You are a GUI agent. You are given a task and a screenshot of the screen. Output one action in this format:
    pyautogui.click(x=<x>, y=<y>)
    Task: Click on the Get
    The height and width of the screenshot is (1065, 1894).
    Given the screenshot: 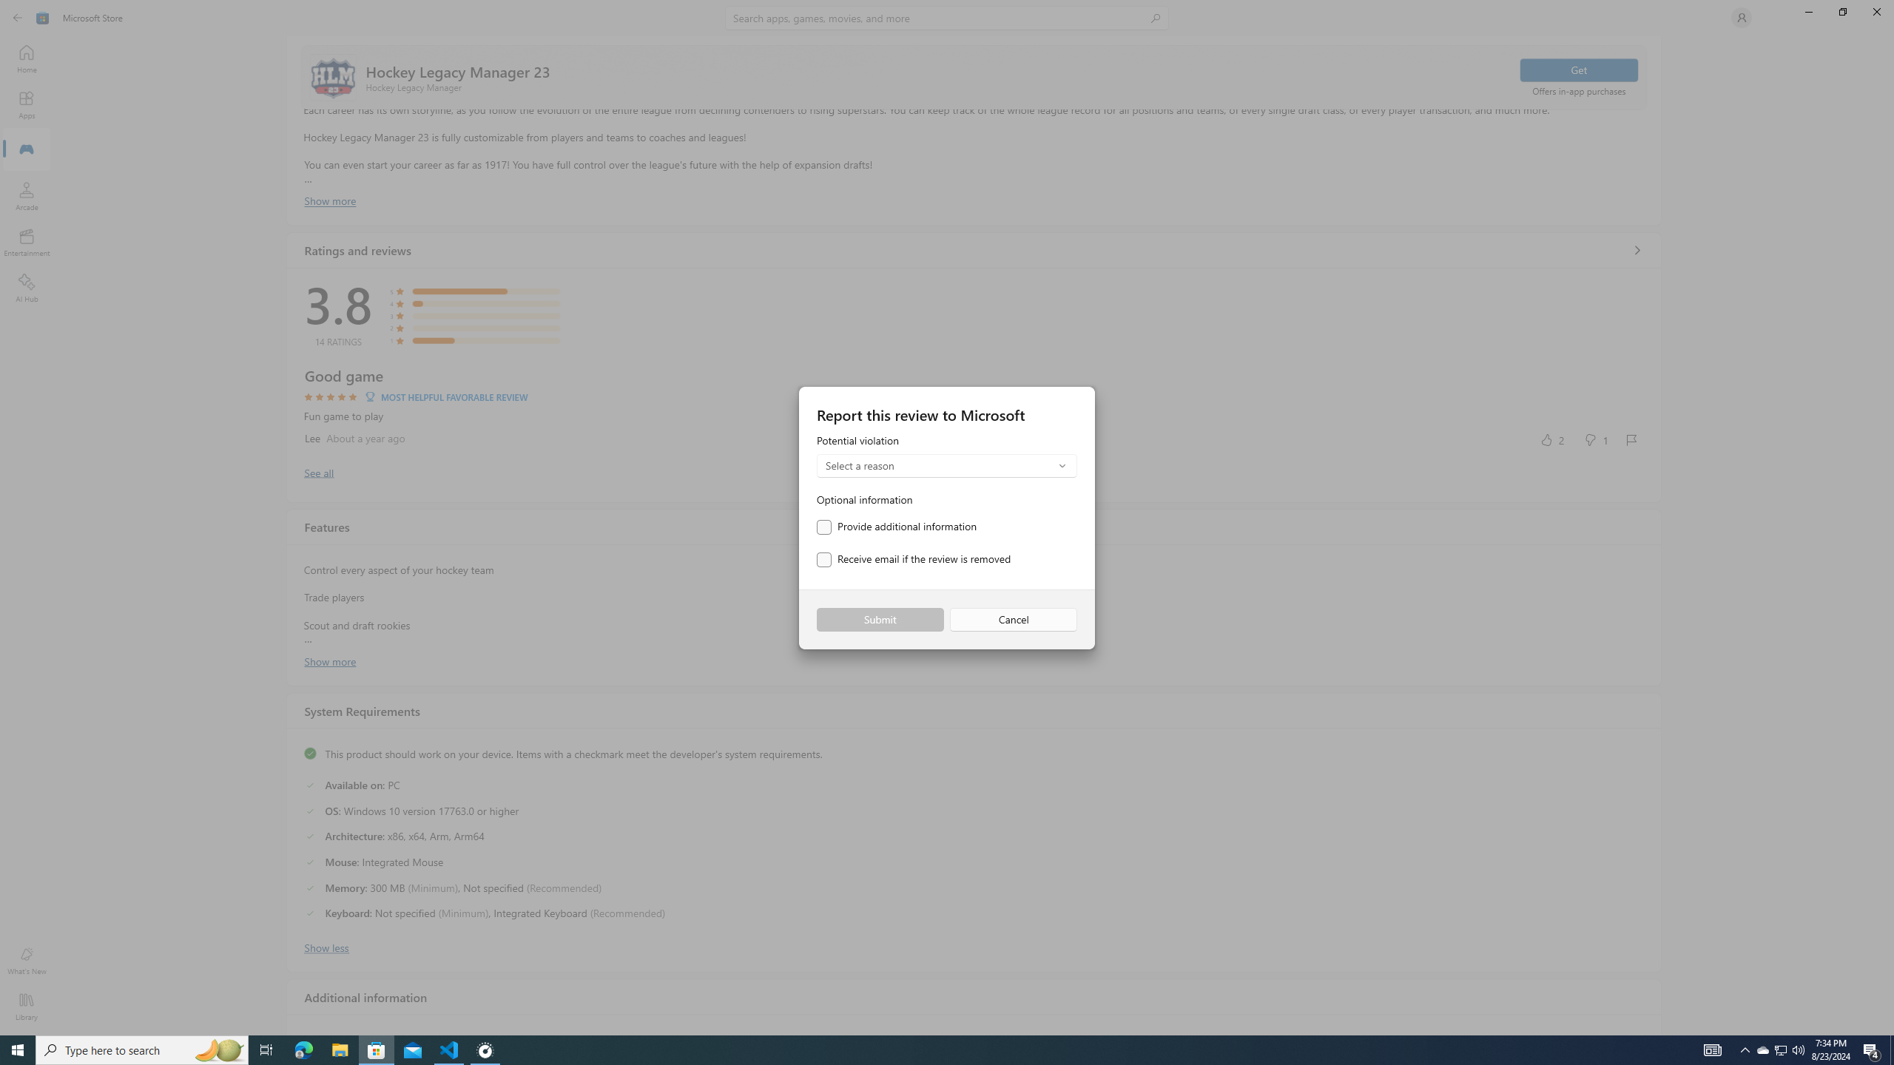 What is the action you would take?
    pyautogui.click(x=1579, y=70)
    